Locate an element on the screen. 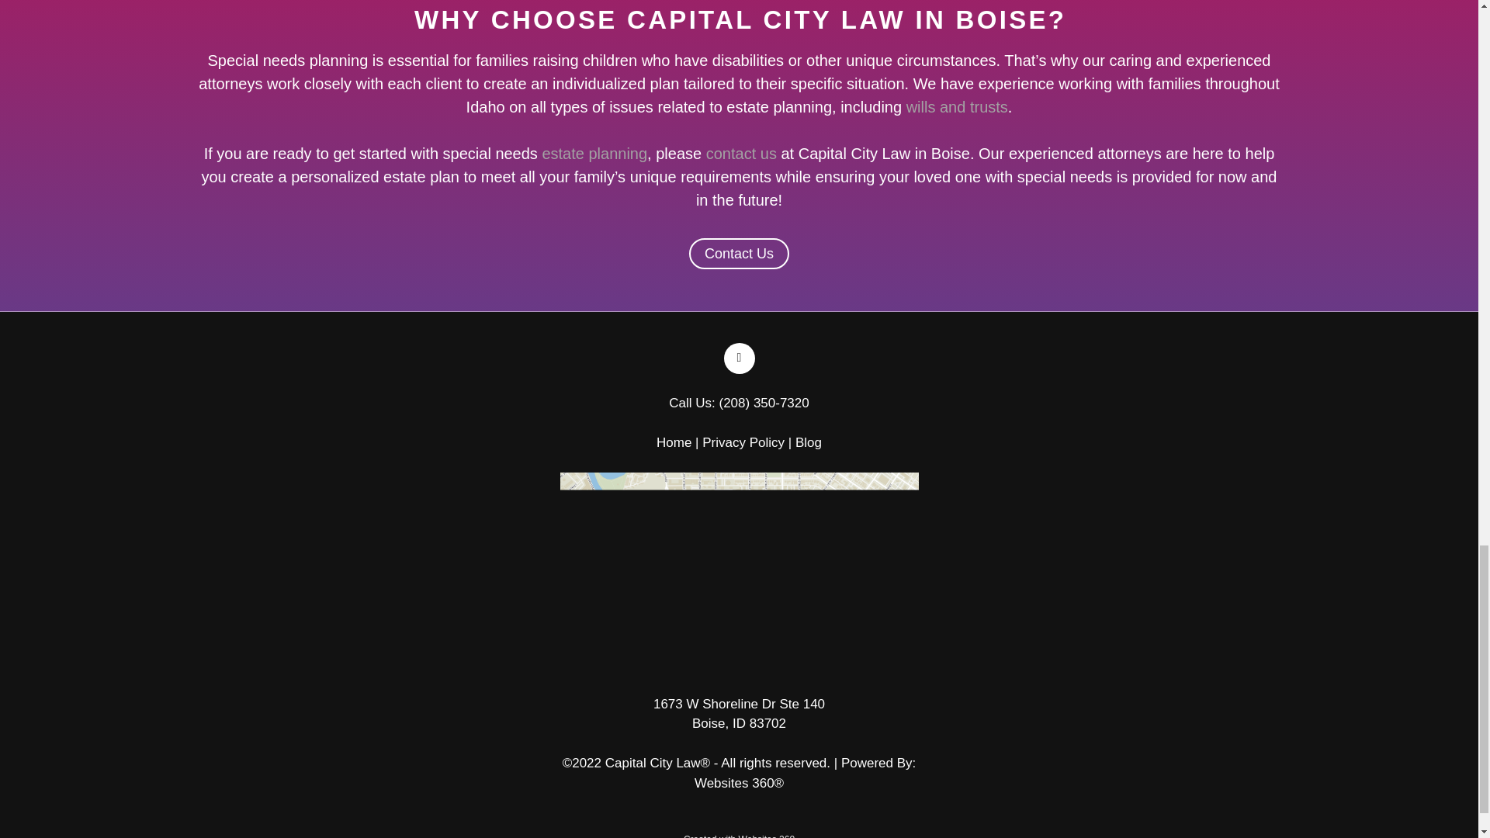 The image size is (1490, 838). wills and trusts is located at coordinates (957, 107).